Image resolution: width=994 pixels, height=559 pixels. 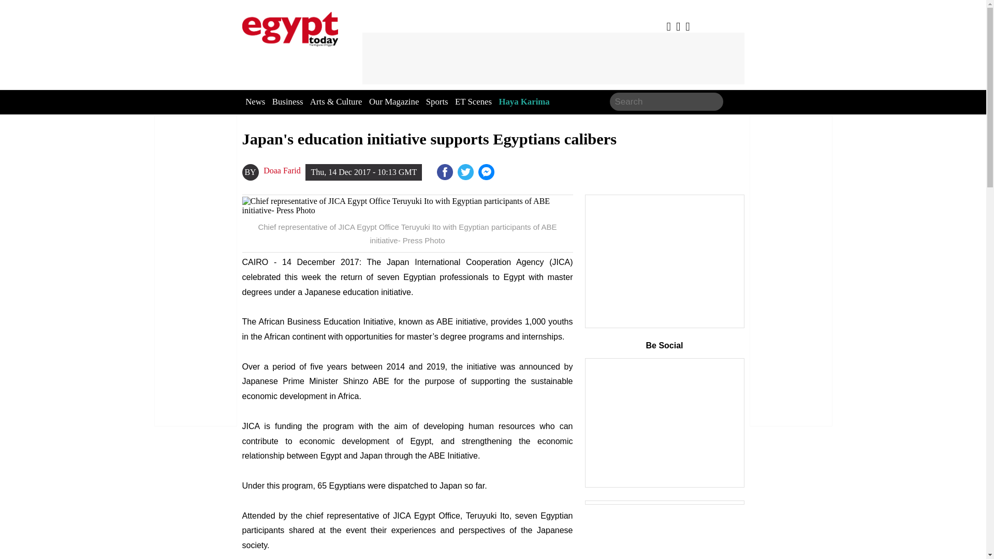 I want to click on Our Magazine, so click(x=393, y=102).